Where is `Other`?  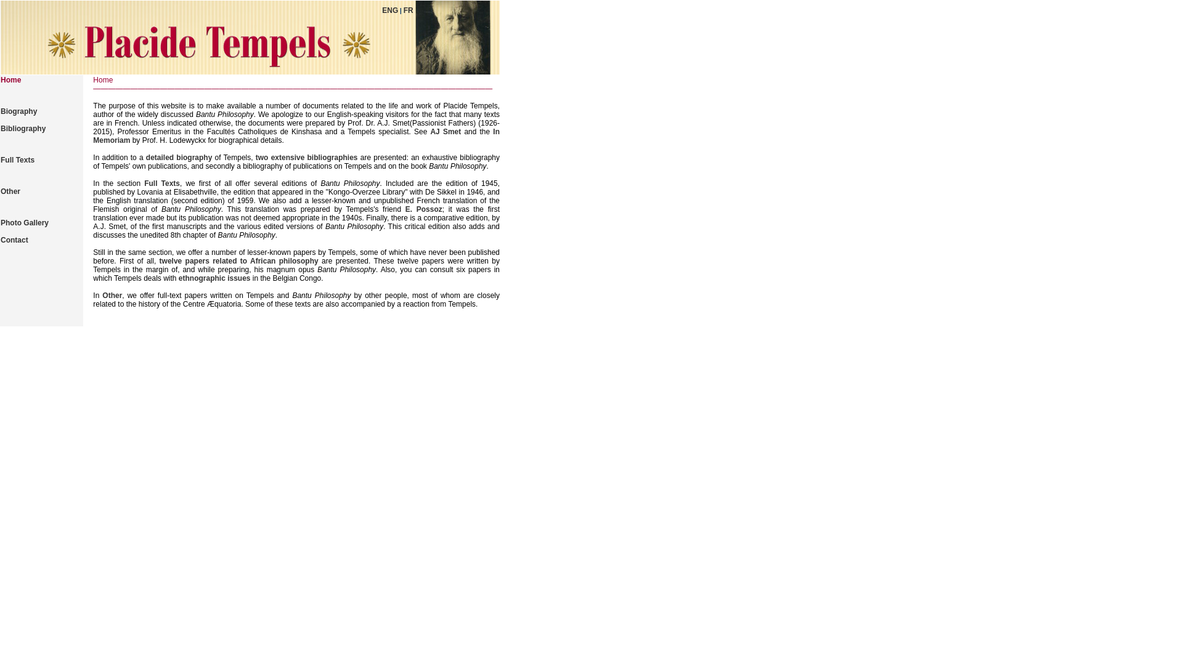 Other is located at coordinates (112, 296).